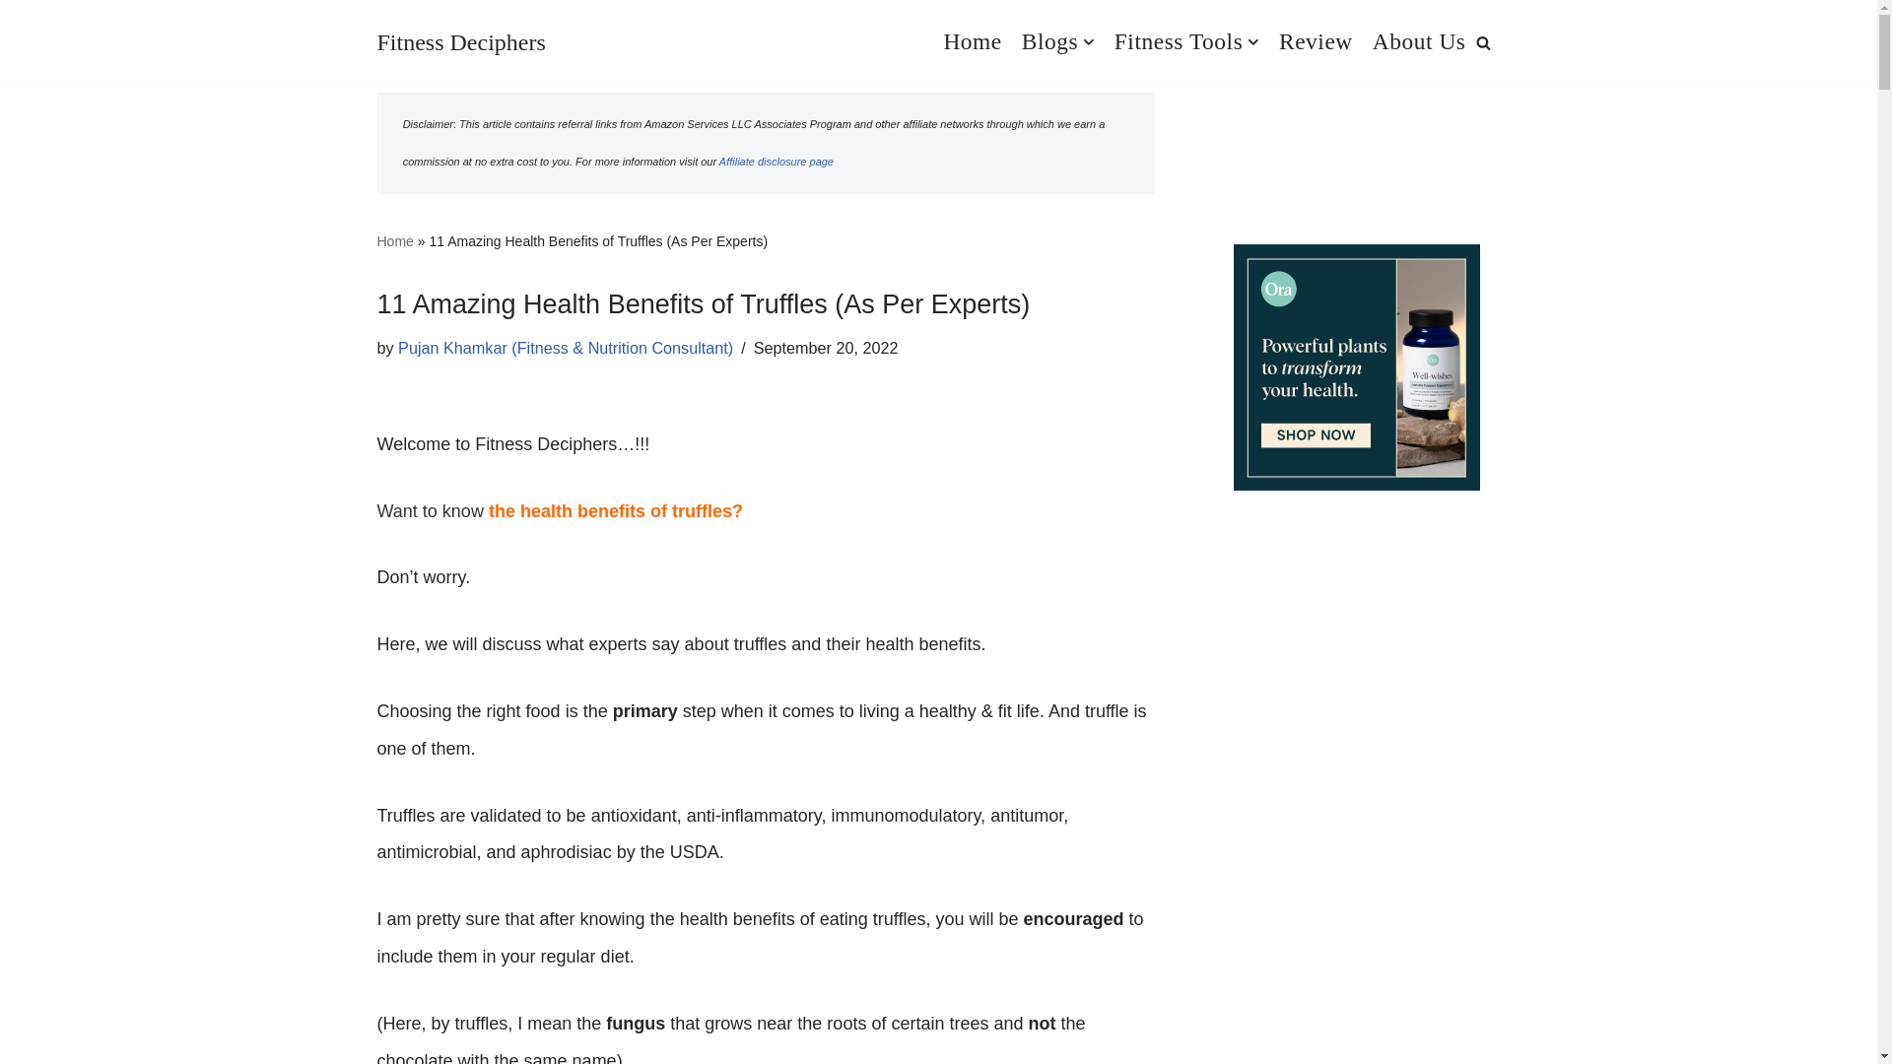  Describe the element at coordinates (1419, 41) in the screenshot. I see `About Us` at that location.